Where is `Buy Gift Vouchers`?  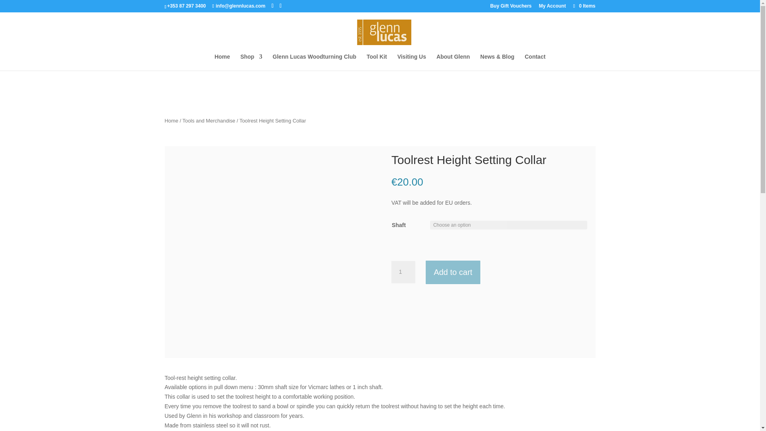
Buy Gift Vouchers is located at coordinates (511, 8).